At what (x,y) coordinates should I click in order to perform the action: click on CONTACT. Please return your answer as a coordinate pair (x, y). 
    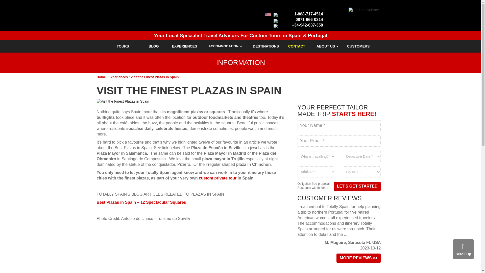
    Looking at the image, I should click on (297, 46).